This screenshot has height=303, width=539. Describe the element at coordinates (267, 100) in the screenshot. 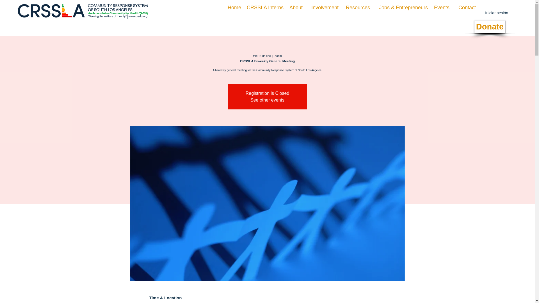

I see `See other events` at that location.